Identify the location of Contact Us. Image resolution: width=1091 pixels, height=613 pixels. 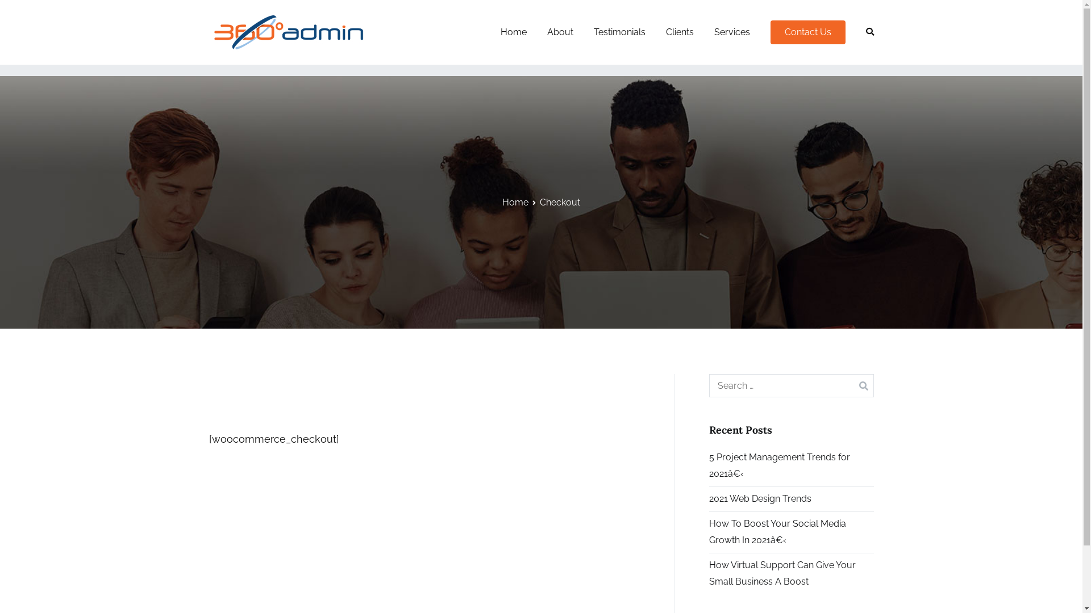
(808, 32).